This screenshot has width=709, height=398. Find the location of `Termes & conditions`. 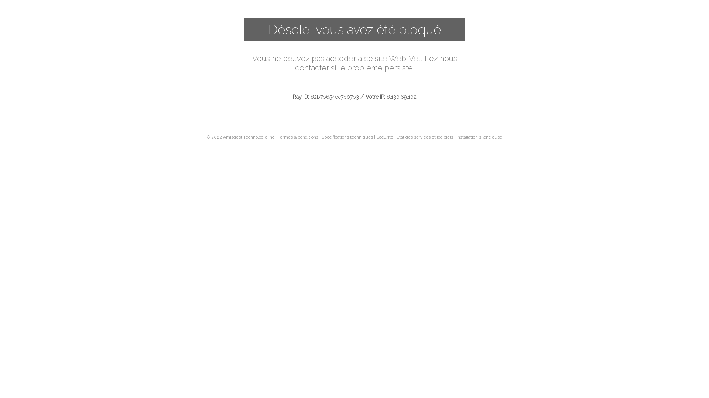

Termes & conditions is located at coordinates (298, 137).